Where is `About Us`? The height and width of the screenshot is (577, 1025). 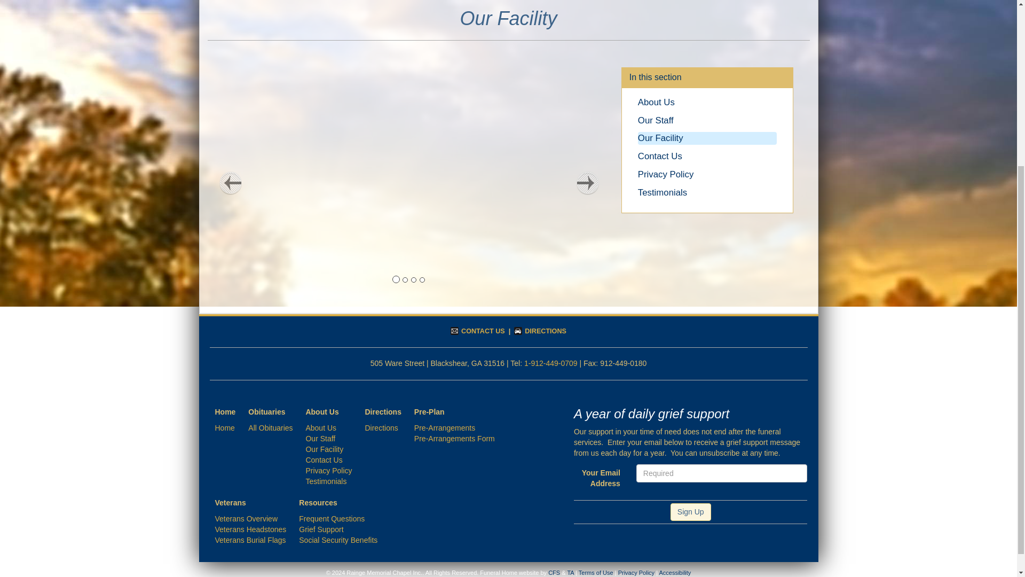 About Us is located at coordinates (656, 102).